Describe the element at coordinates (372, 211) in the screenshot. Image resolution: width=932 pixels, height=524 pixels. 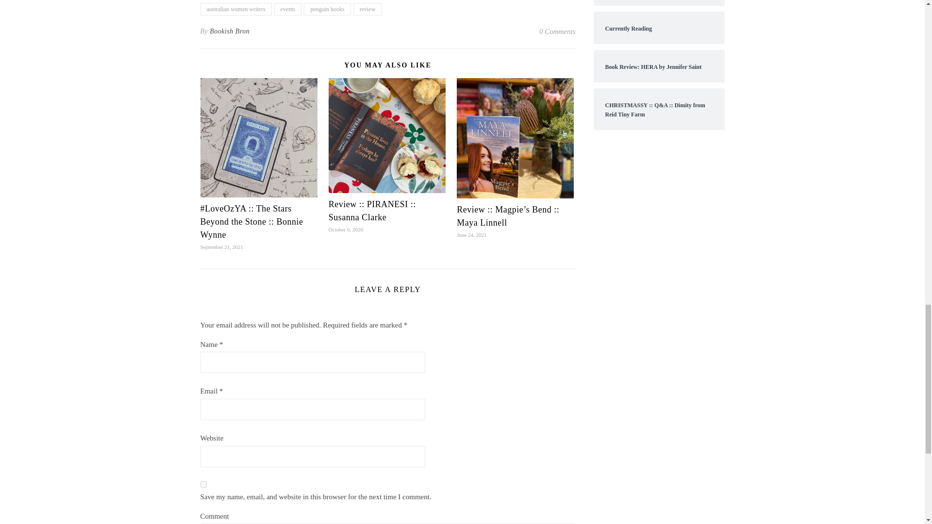
I see `Review :: PIRANESI :: Susanna Clarke` at that location.